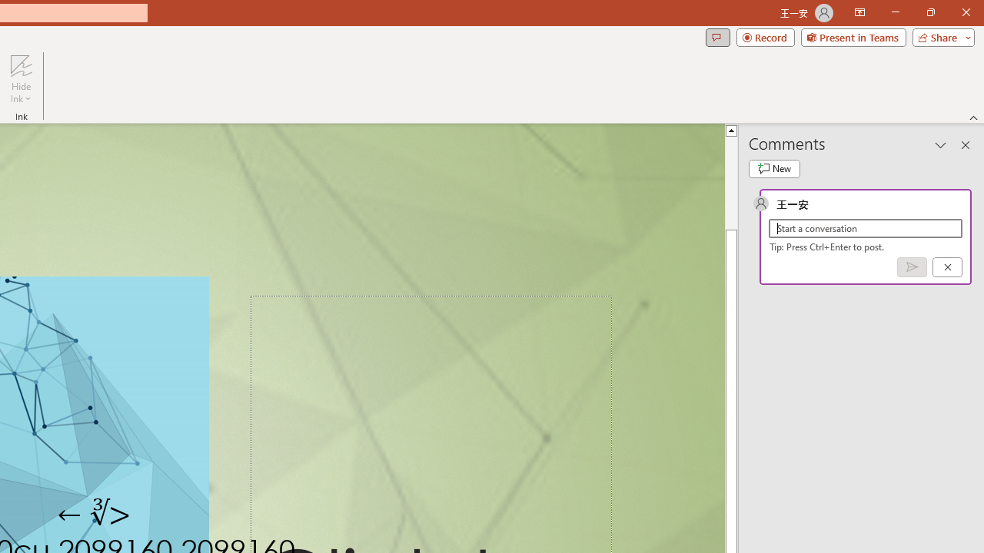 The height and width of the screenshot is (553, 984). Describe the element at coordinates (95, 515) in the screenshot. I see `TextBox 7` at that location.